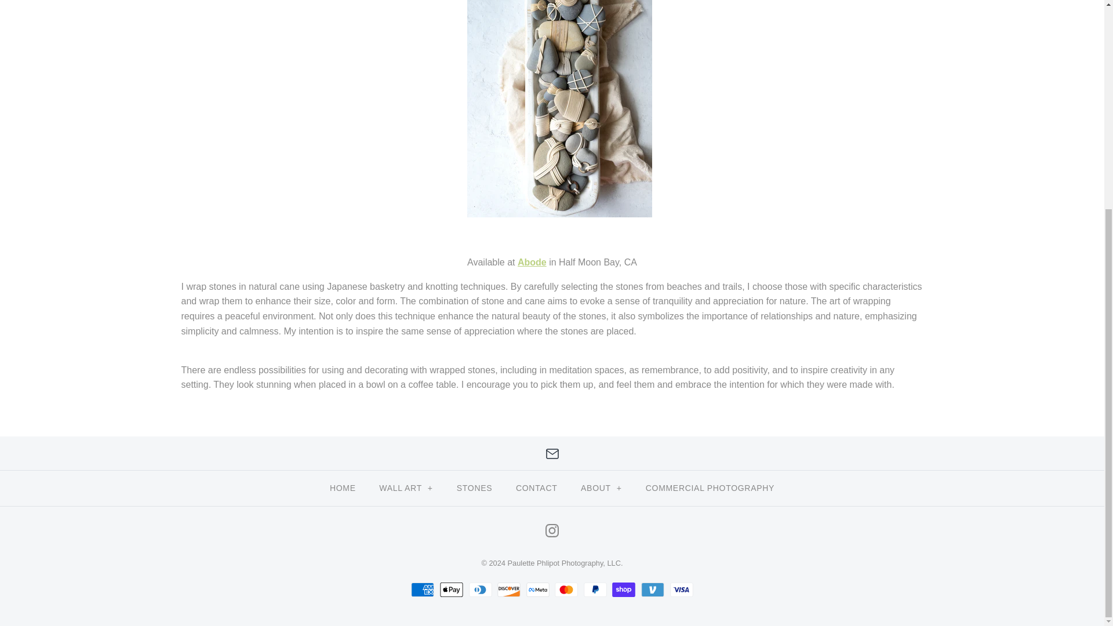 The height and width of the screenshot is (626, 1113). I want to click on PayPal, so click(595, 590).